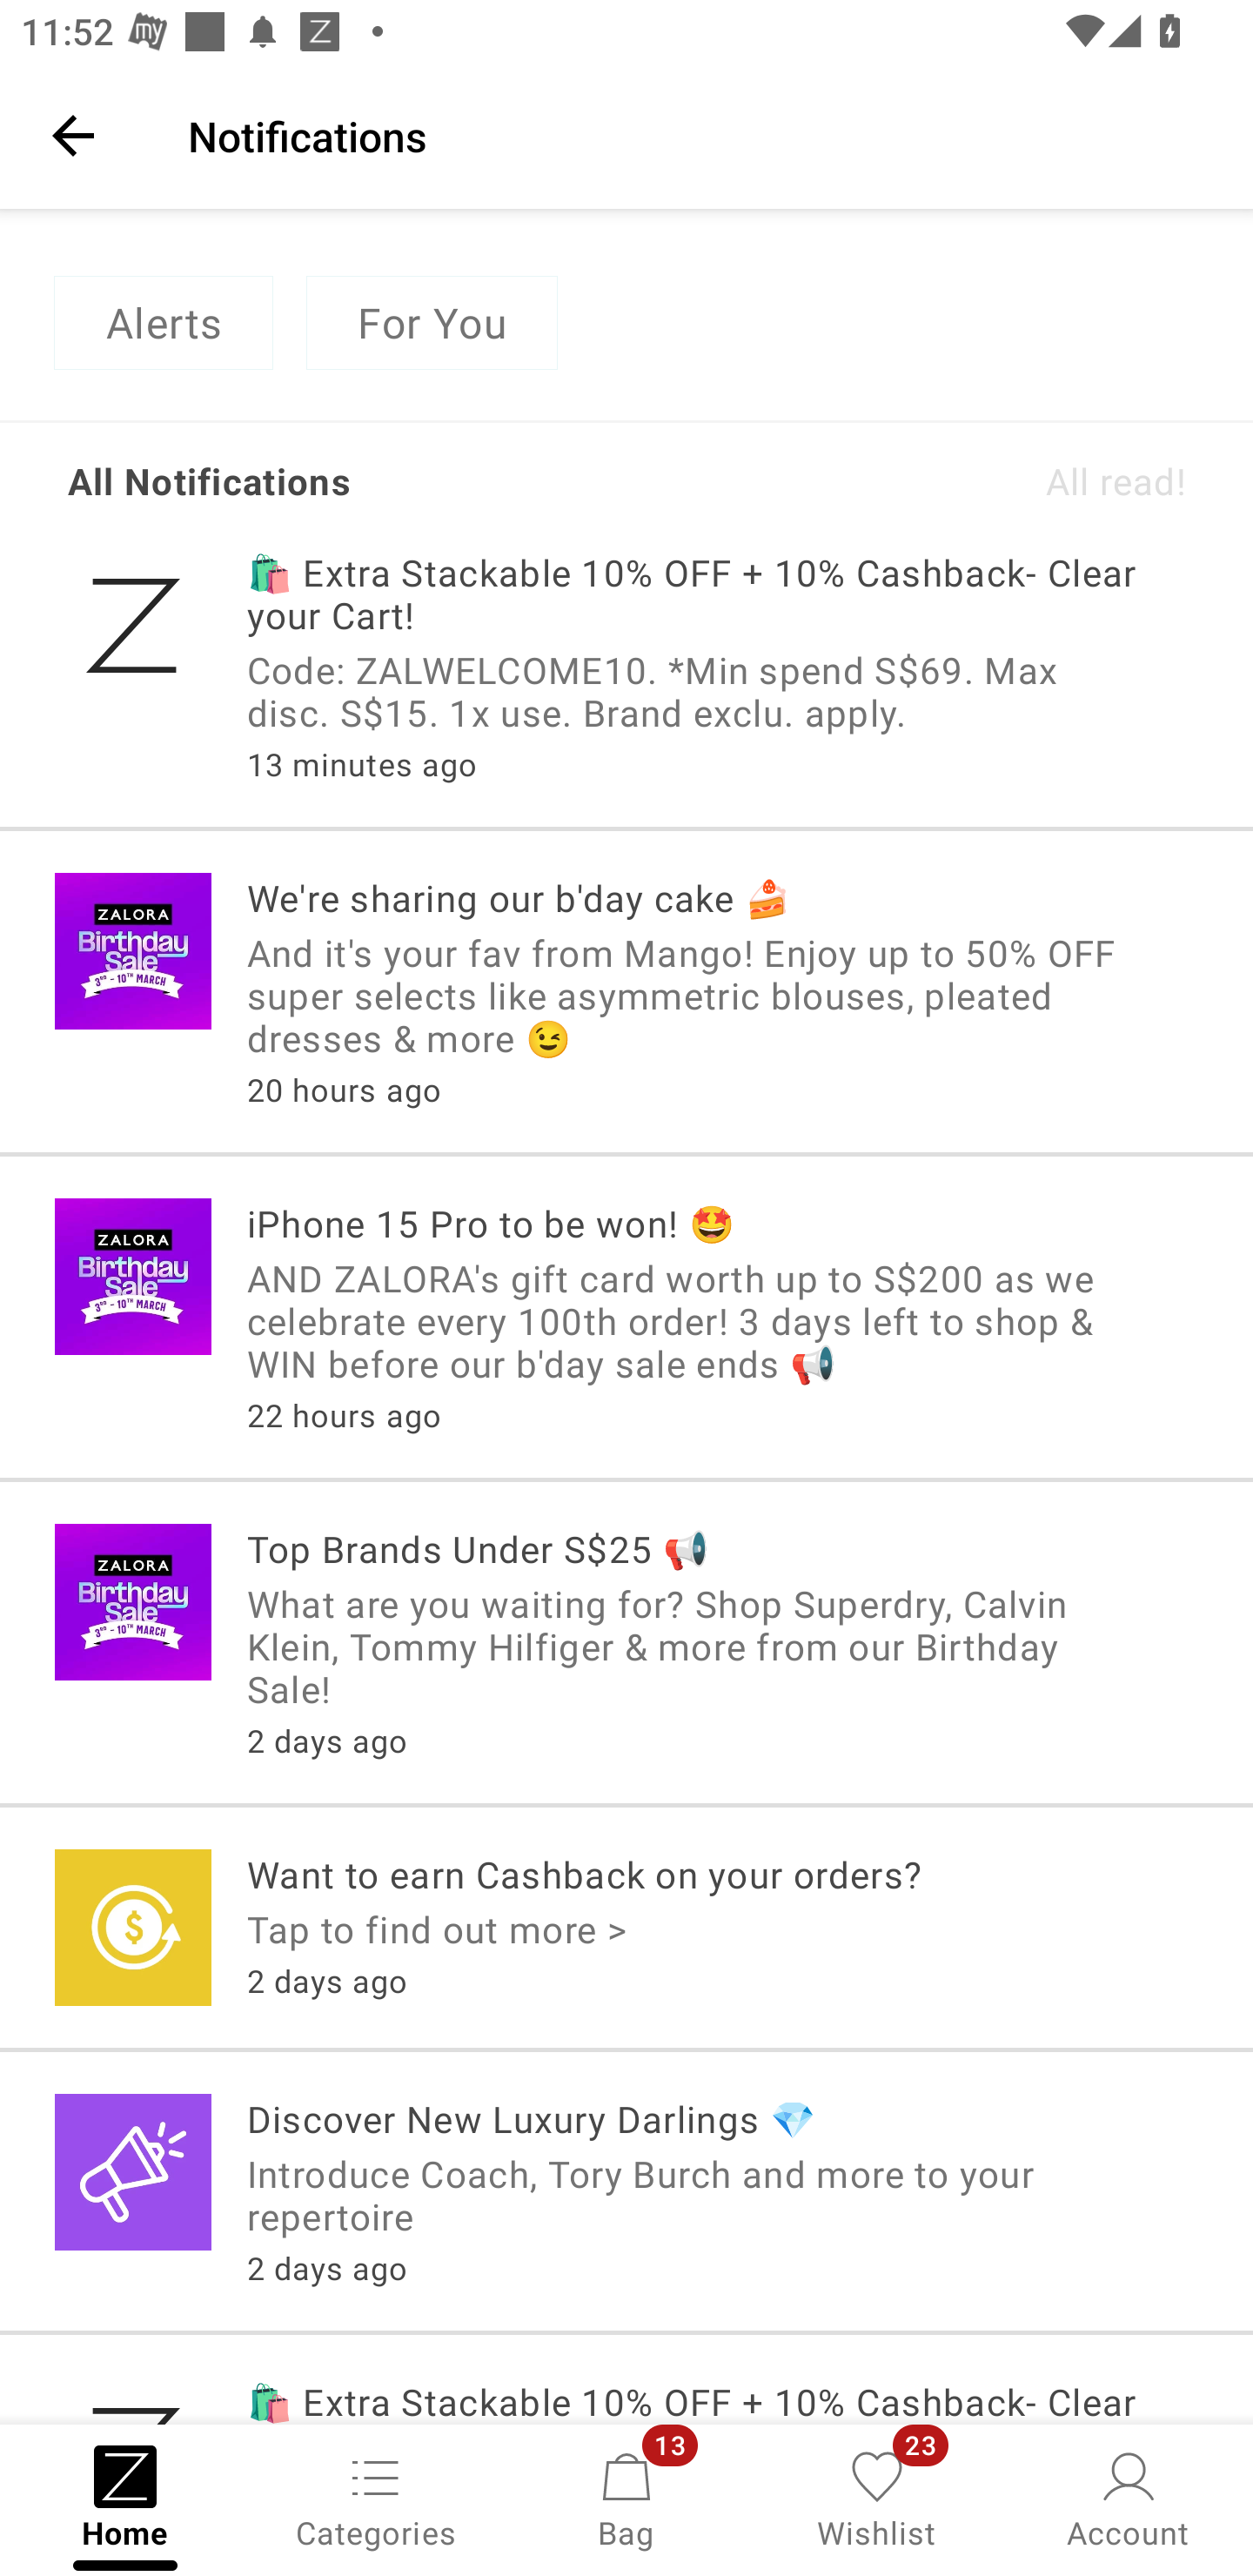 This screenshot has height=2576, width=1253. I want to click on Navigate up, so click(73, 135).